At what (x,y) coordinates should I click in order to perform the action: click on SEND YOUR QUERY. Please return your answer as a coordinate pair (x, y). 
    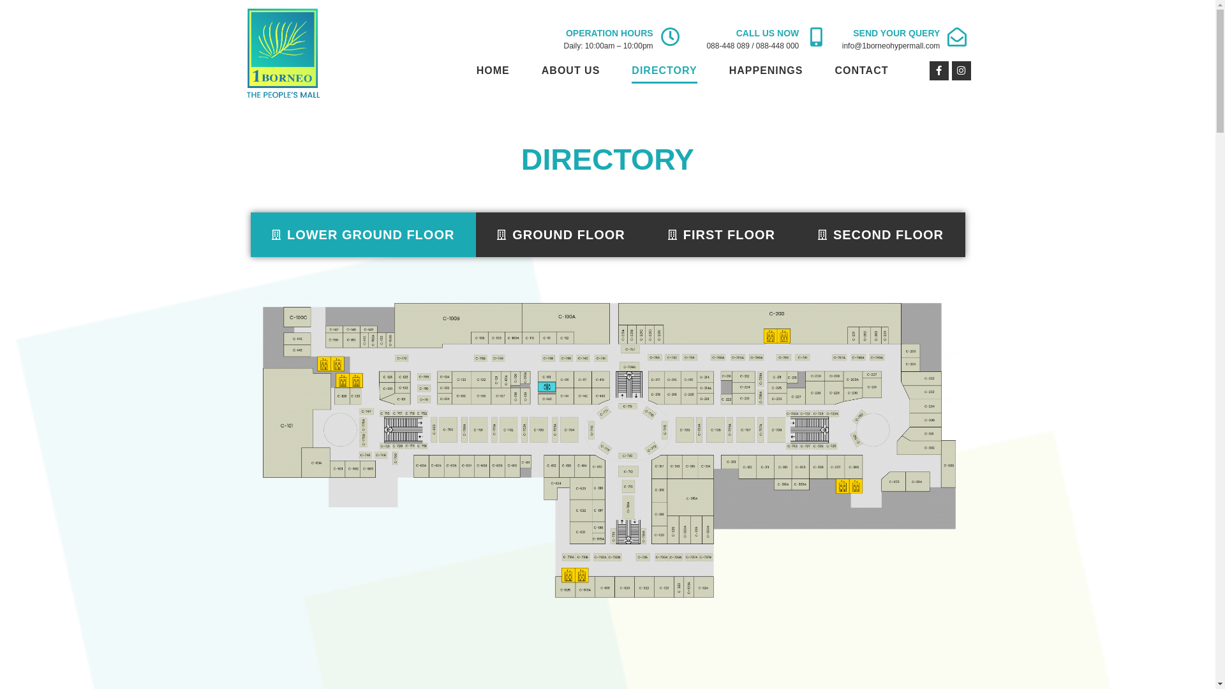
    Looking at the image, I should click on (896, 33).